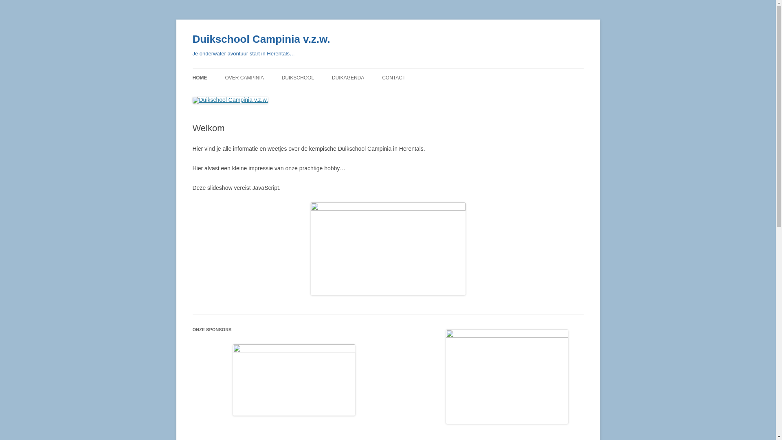 This screenshot has height=440, width=782. What do you see at coordinates (261, 39) in the screenshot?
I see `Duikschool Campinia v.z.w.` at bounding box center [261, 39].